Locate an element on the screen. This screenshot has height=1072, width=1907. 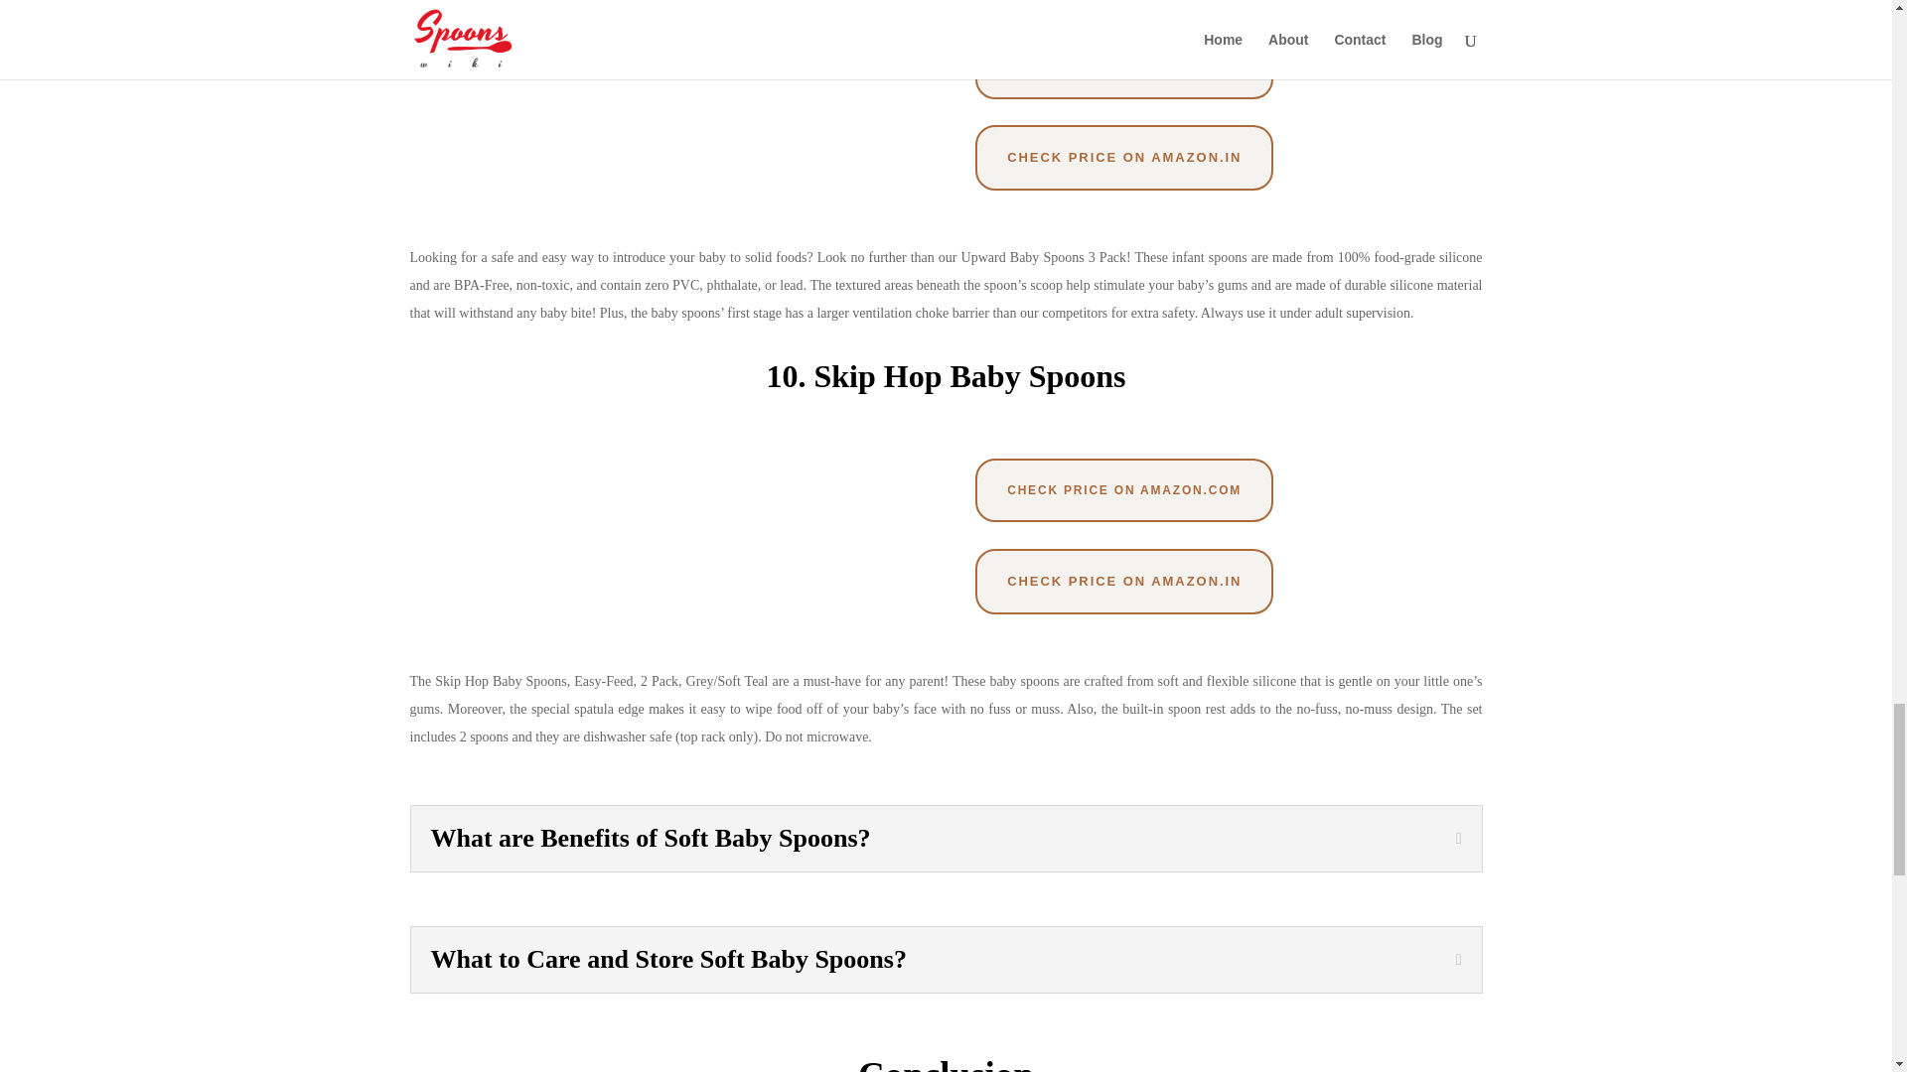
CHECK PRICE ON AMAZON.IN is located at coordinates (1124, 581).